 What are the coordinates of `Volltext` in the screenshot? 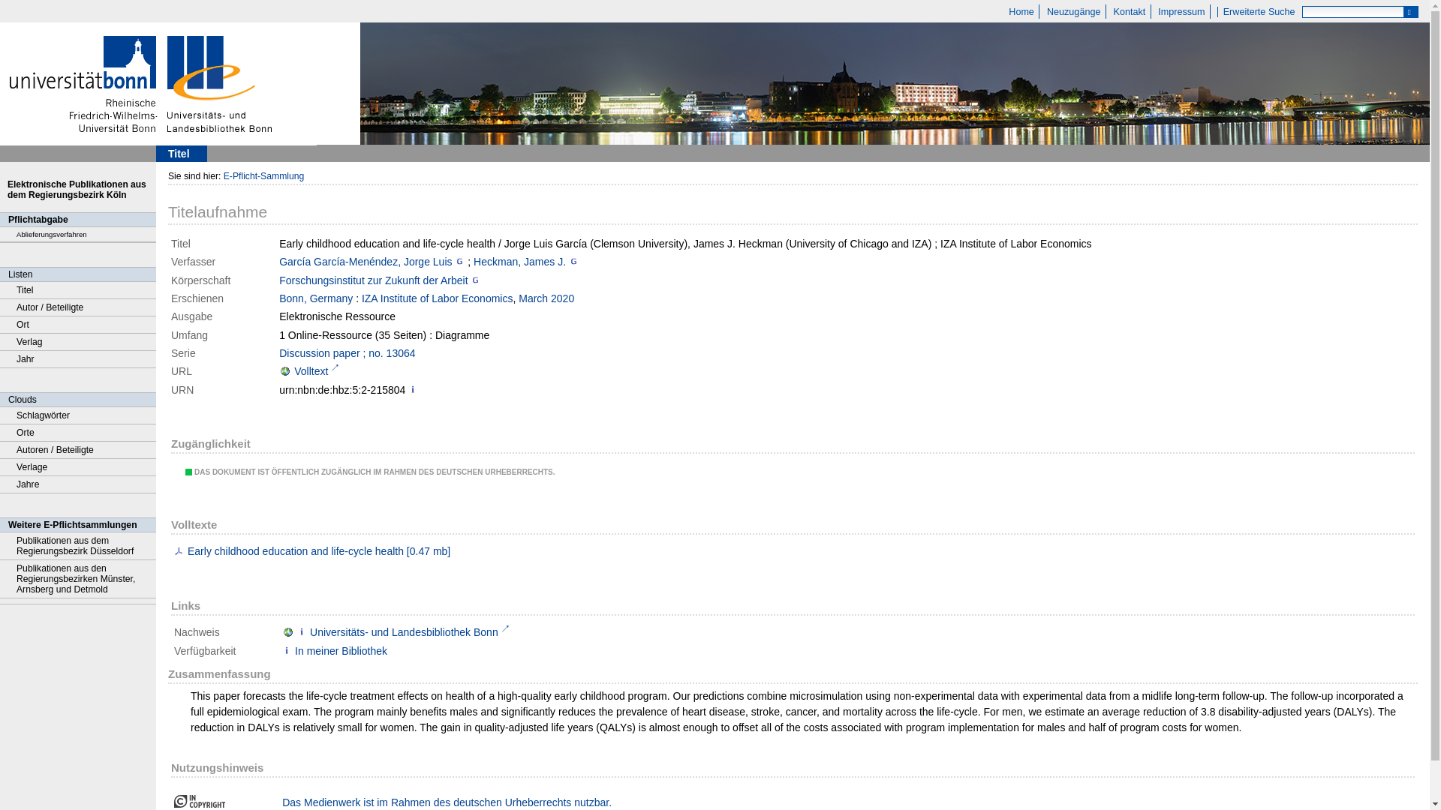 It's located at (309, 371).